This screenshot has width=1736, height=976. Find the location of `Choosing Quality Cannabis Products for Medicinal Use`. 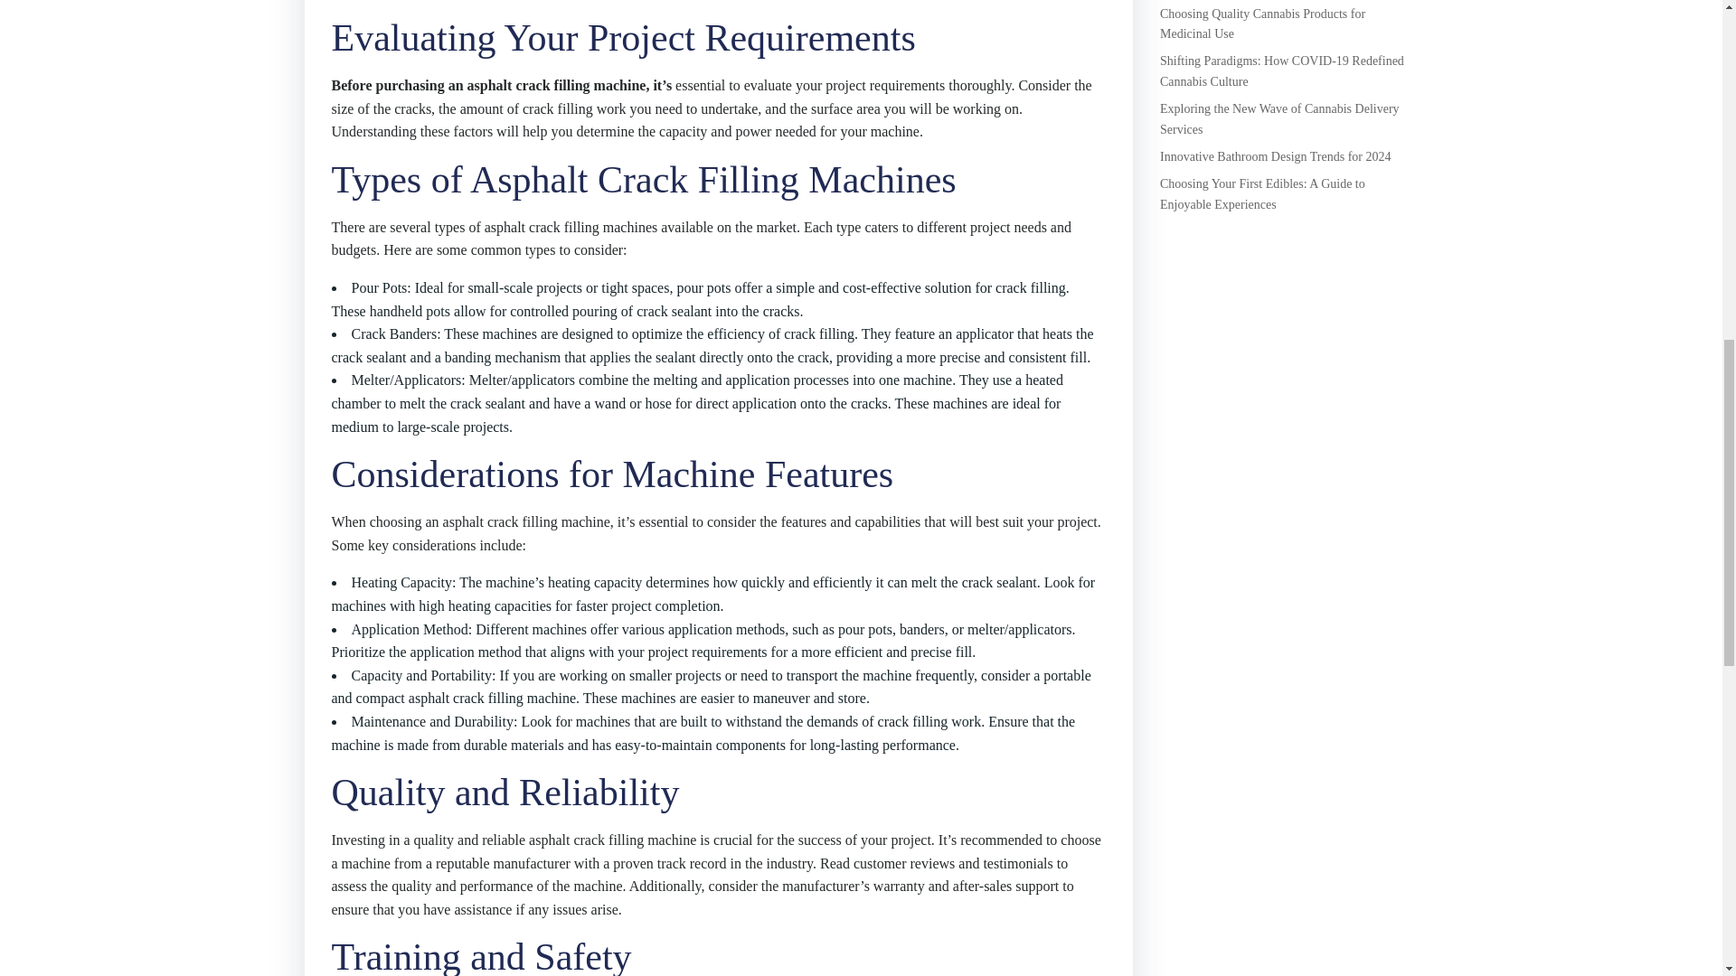

Choosing Quality Cannabis Products for Medicinal Use is located at coordinates (1262, 23).